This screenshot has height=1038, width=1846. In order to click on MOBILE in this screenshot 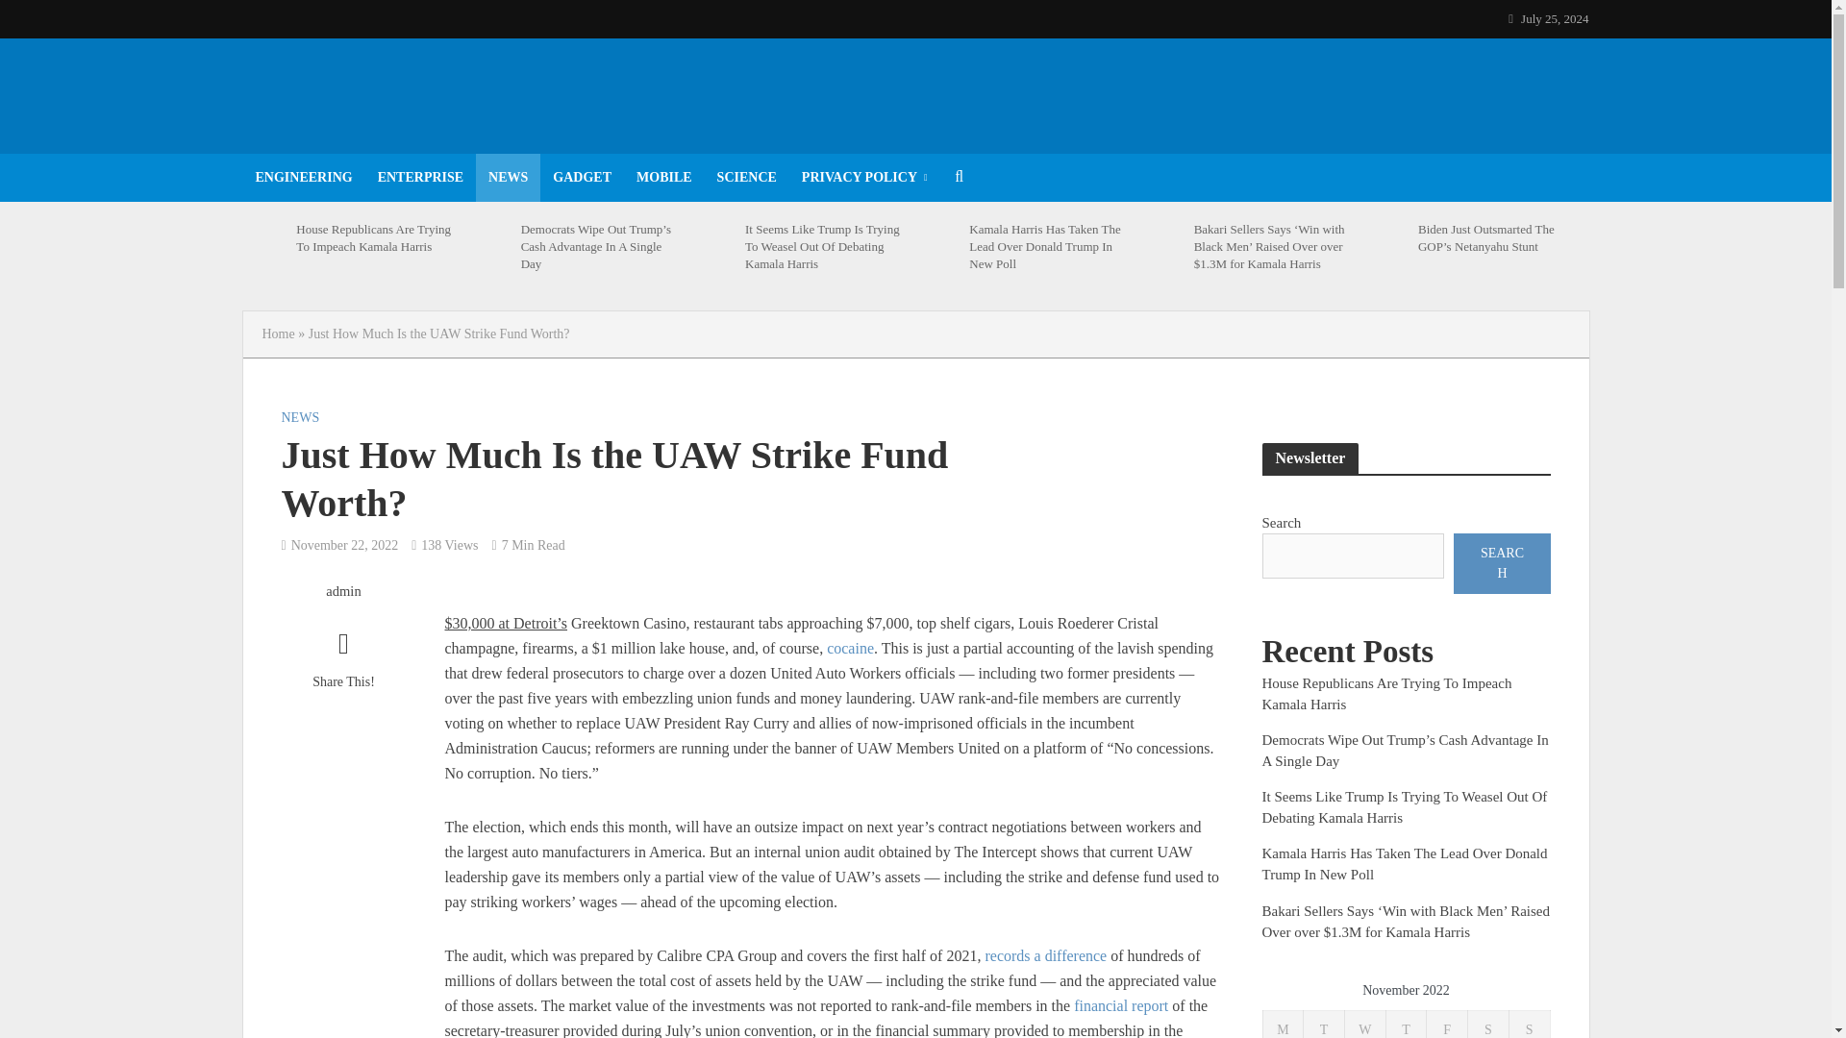, I will do `click(663, 177)`.